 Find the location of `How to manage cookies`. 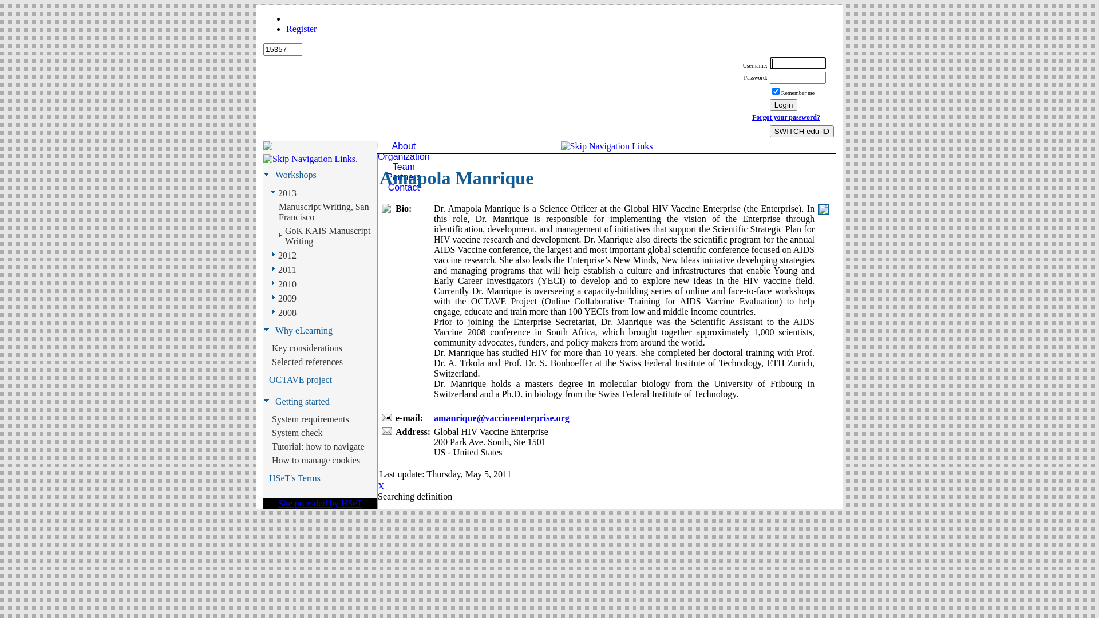

How to manage cookies is located at coordinates (316, 461).